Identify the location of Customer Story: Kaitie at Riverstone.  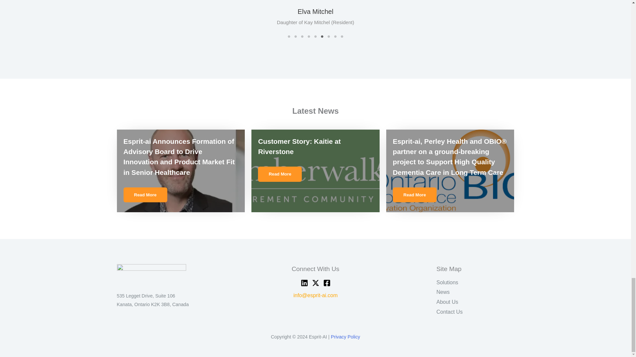
(299, 146).